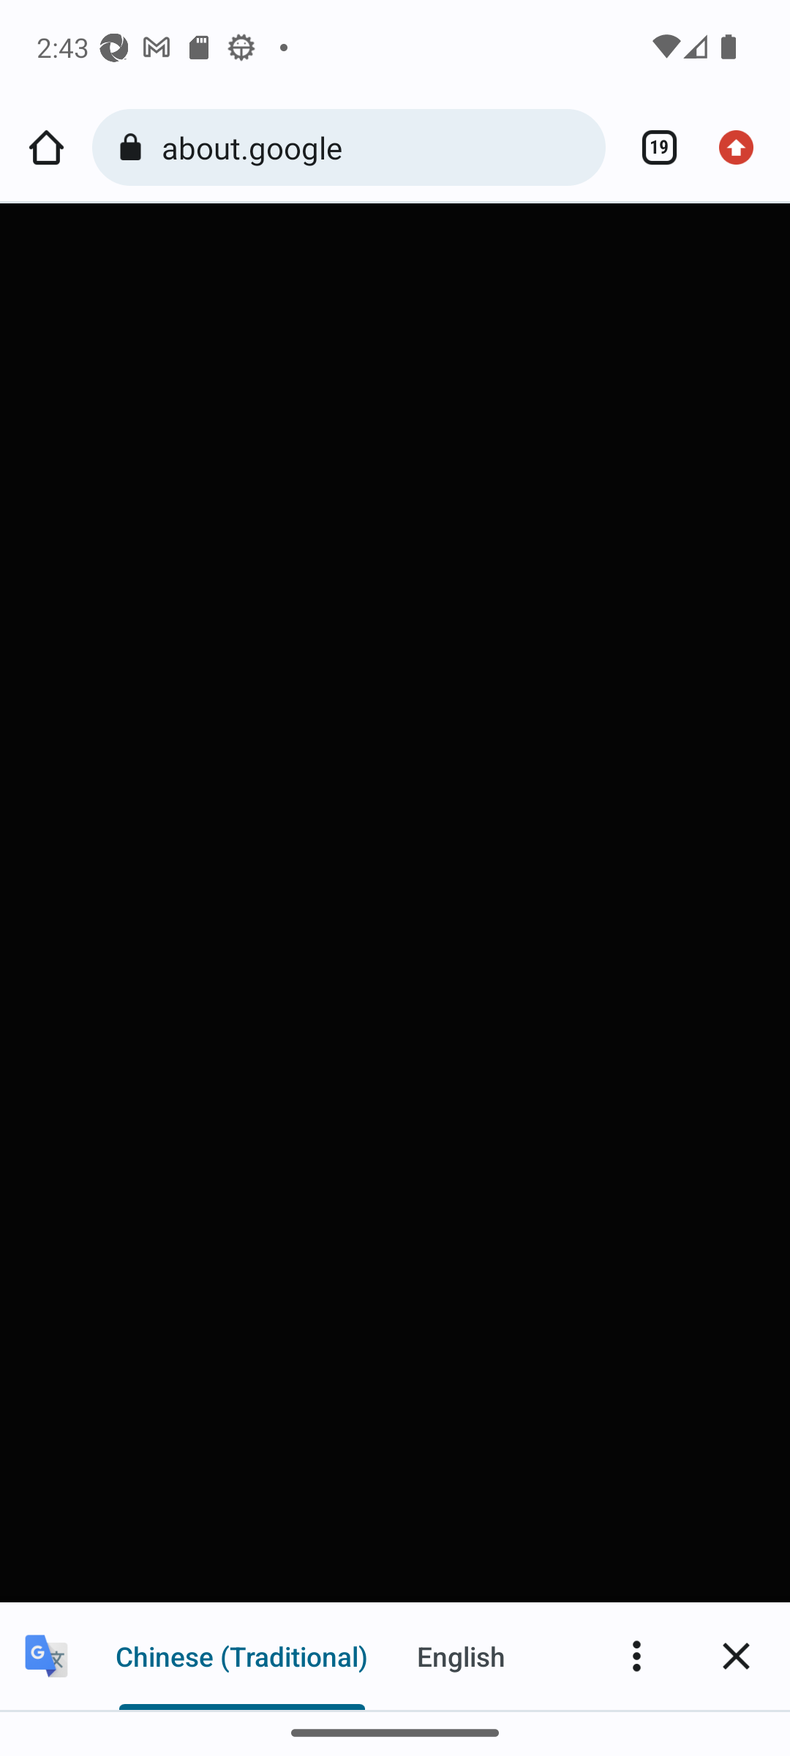 This screenshot has height=1756, width=790. Describe the element at coordinates (376, 147) in the screenshot. I see `about.google` at that location.